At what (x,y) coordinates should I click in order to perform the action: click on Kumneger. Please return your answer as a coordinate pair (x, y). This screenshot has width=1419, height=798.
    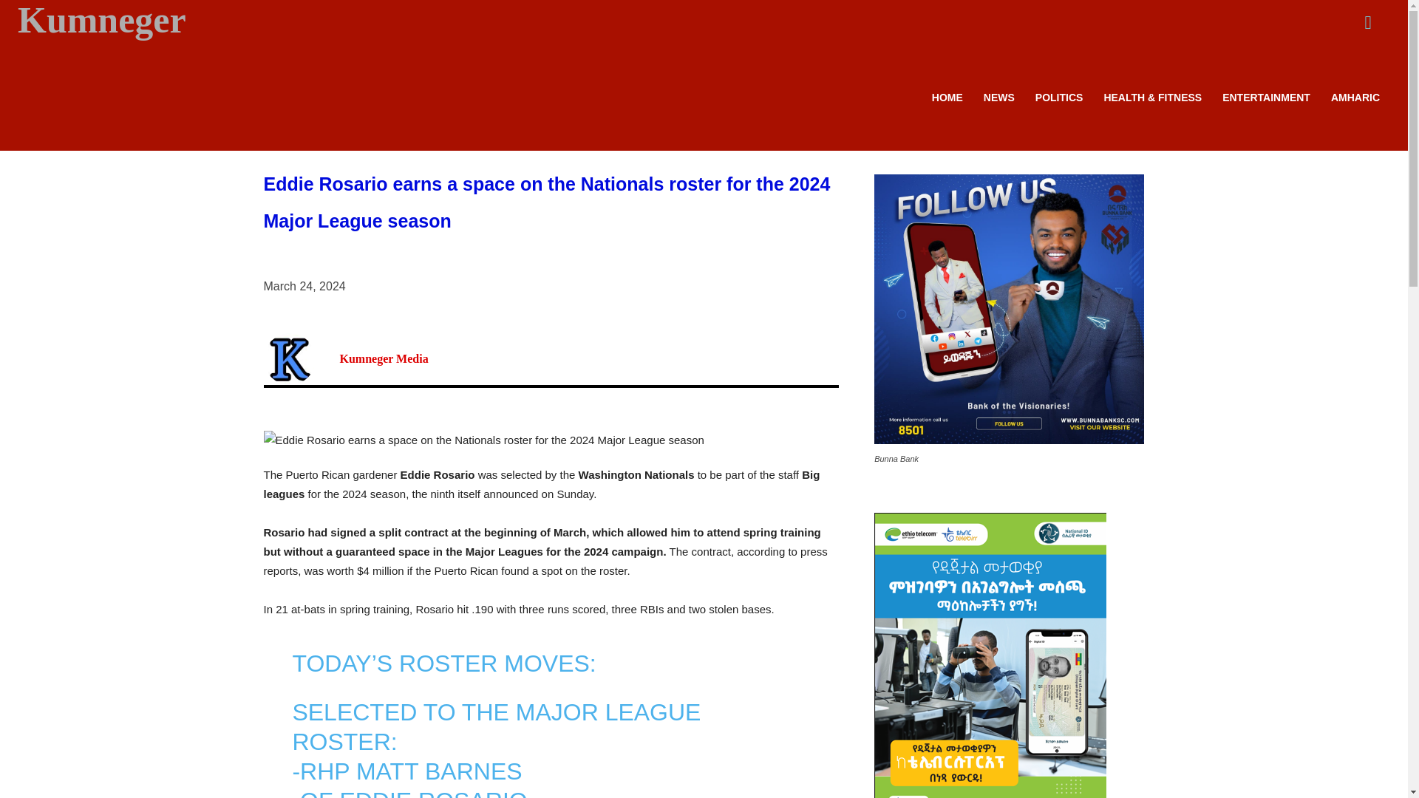
    Looking at the image, I should click on (175, 21).